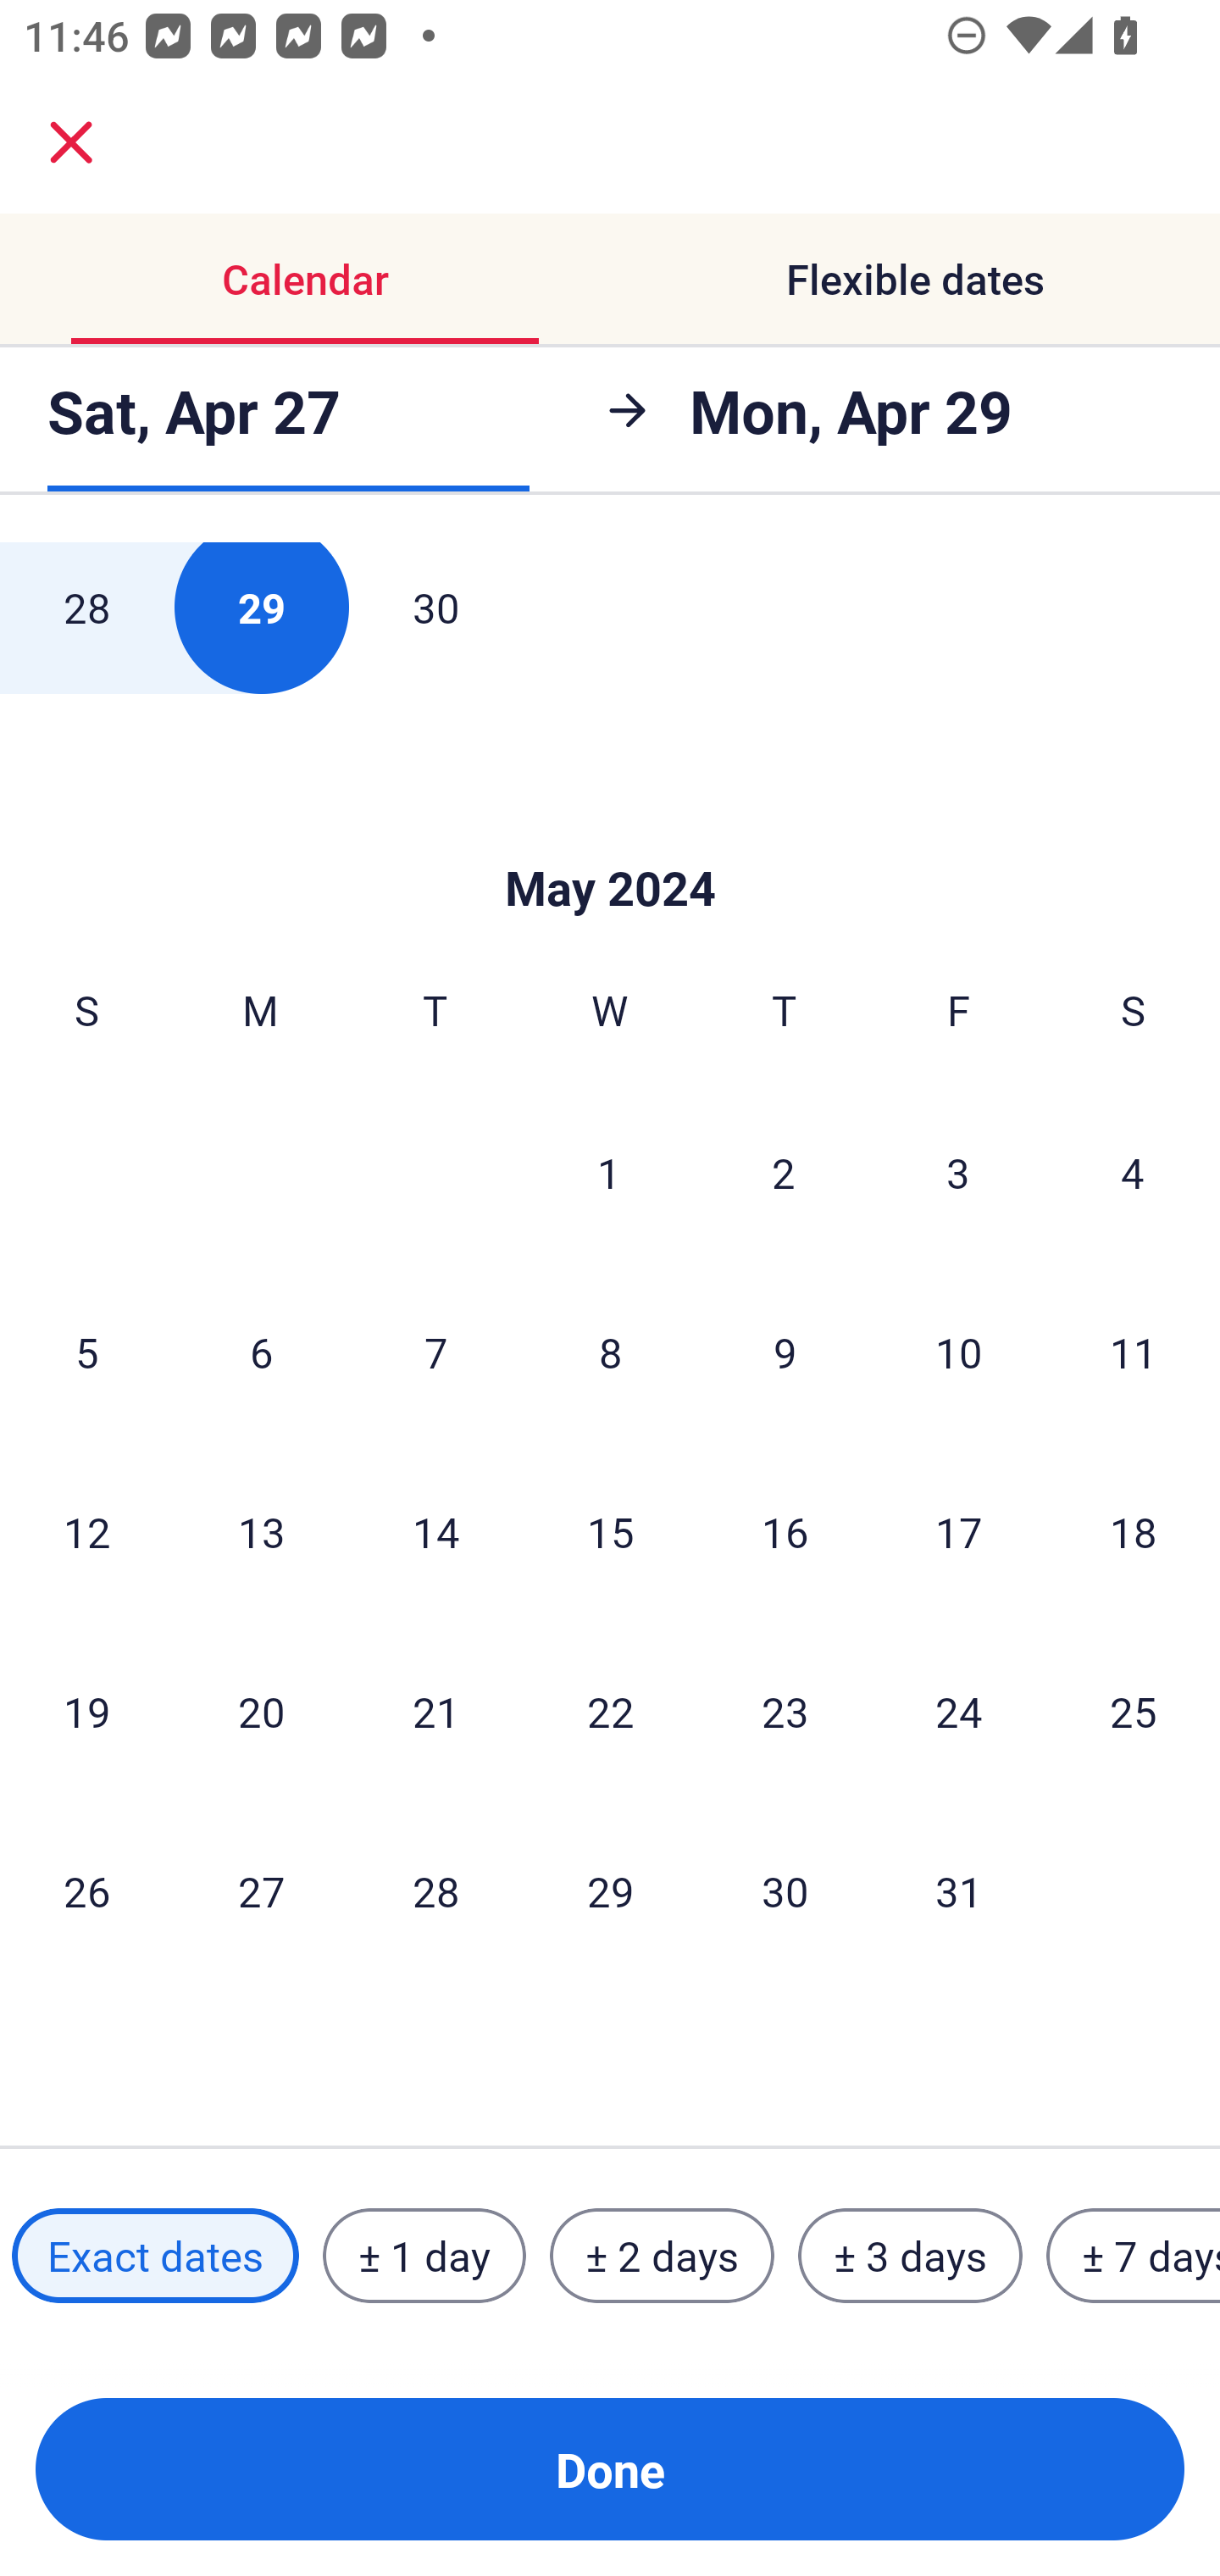  I want to click on 28 Tuesday, May 28, 2024, so click(435, 1890).